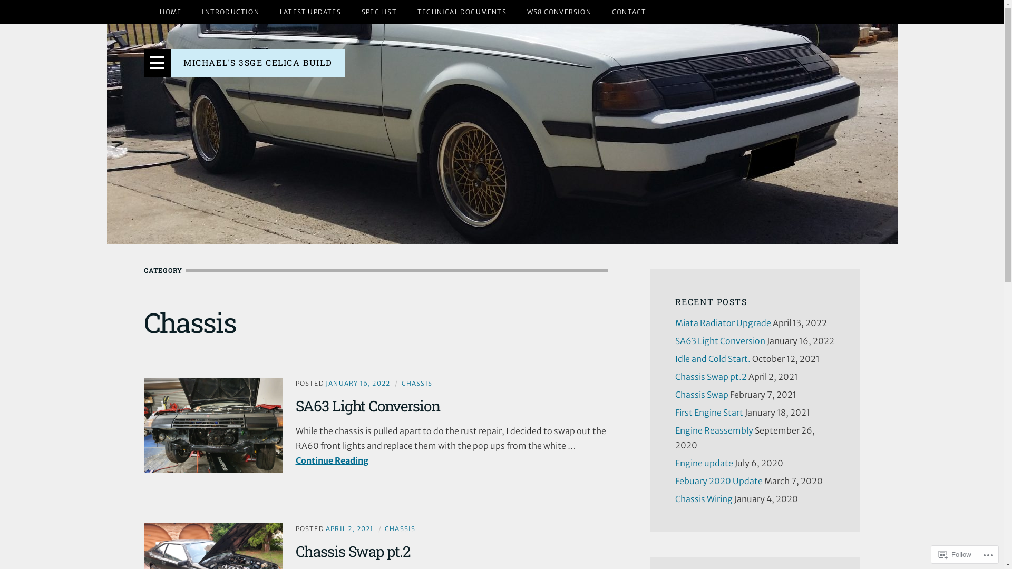 The height and width of the screenshot is (569, 1012). Describe the element at coordinates (462, 12) in the screenshot. I see `TECHNICAL DOCUMENTS` at that location.